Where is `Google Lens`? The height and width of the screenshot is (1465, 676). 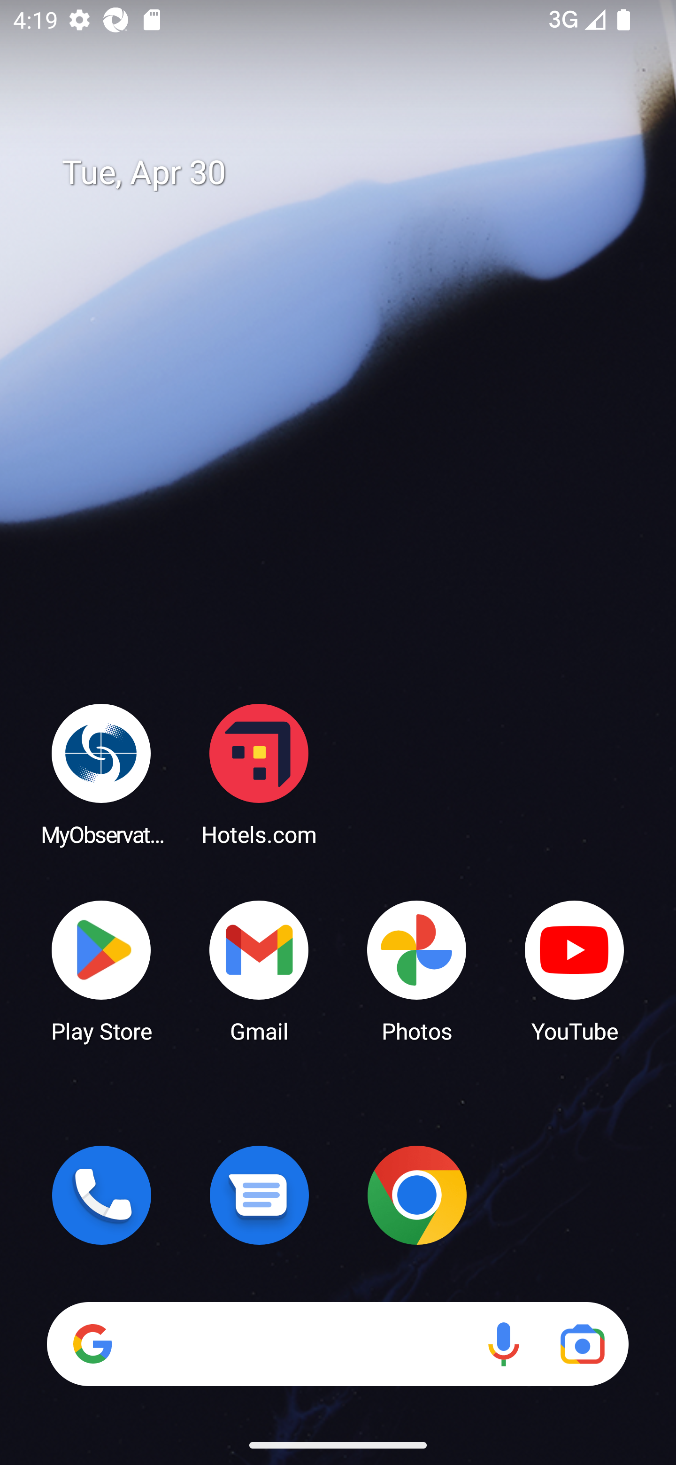 Google Lens is located at coordinates (582, 1344).